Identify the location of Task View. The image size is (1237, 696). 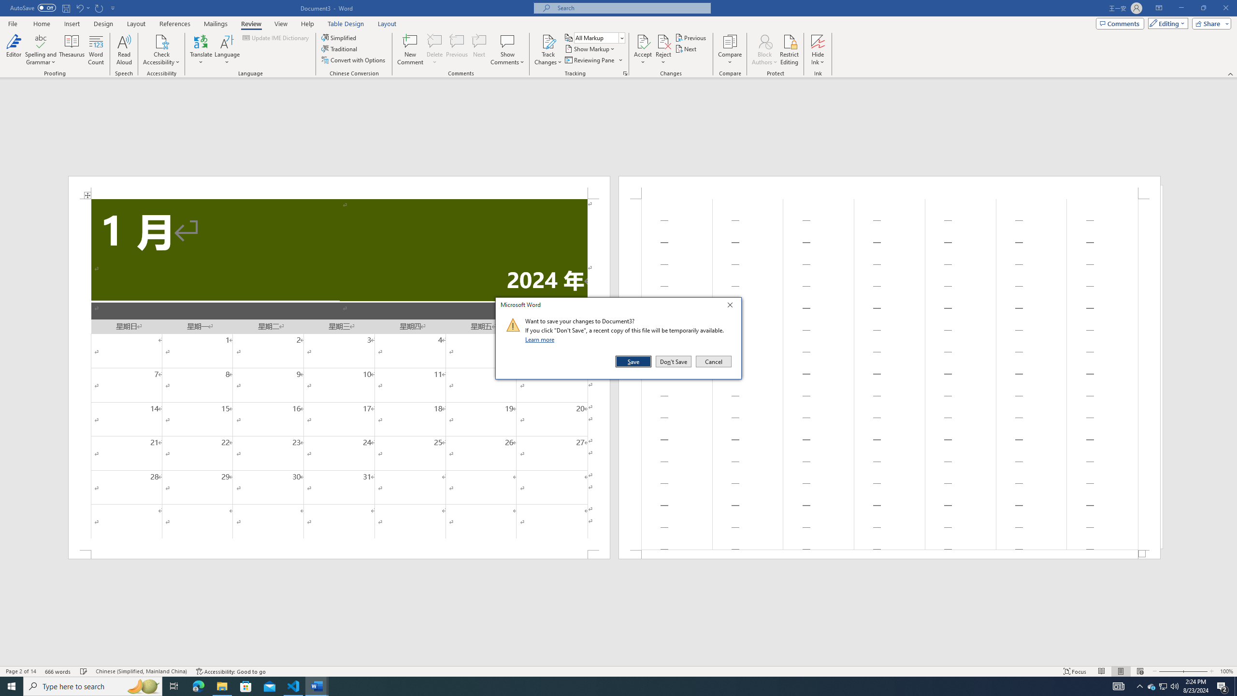
(174, 686).